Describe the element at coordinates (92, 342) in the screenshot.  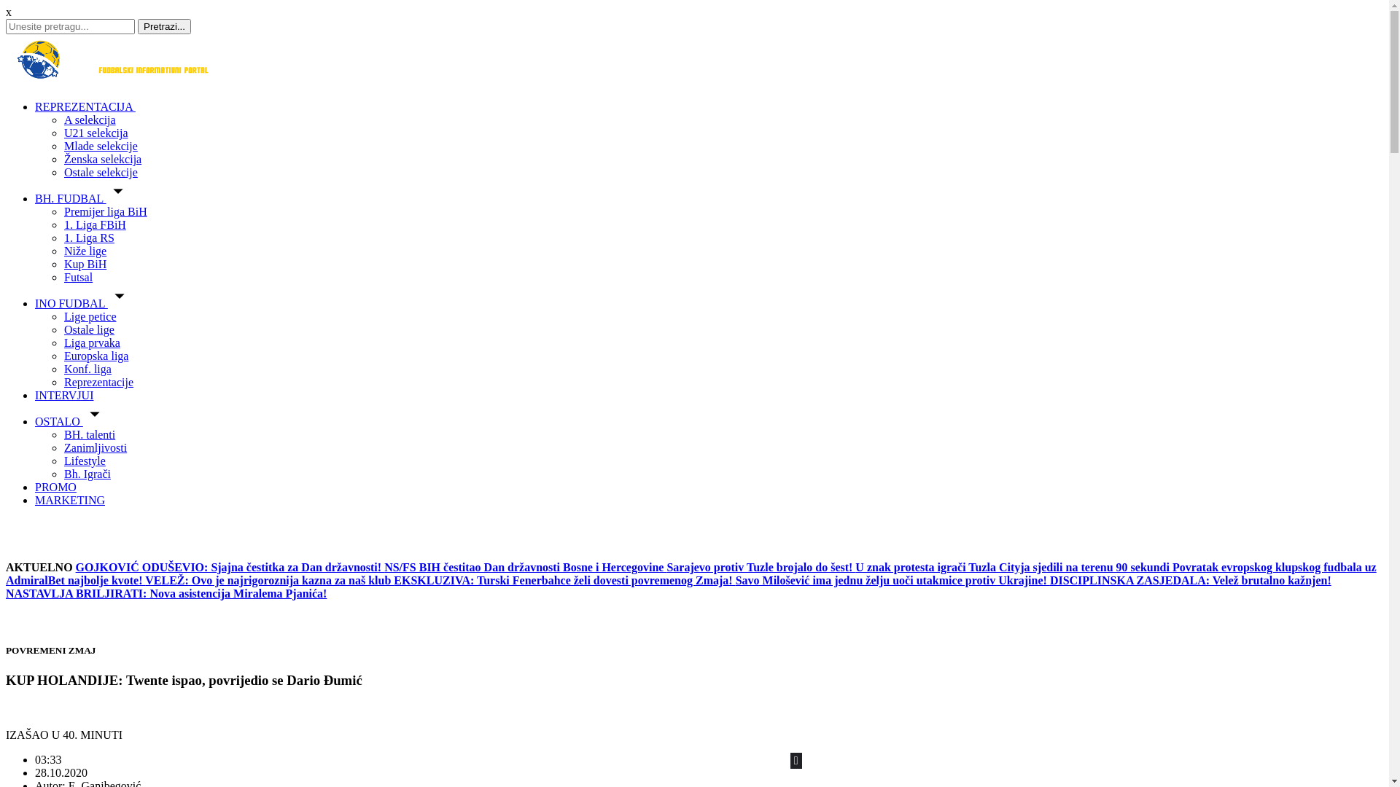
I see `Liga prvaka` at that location.